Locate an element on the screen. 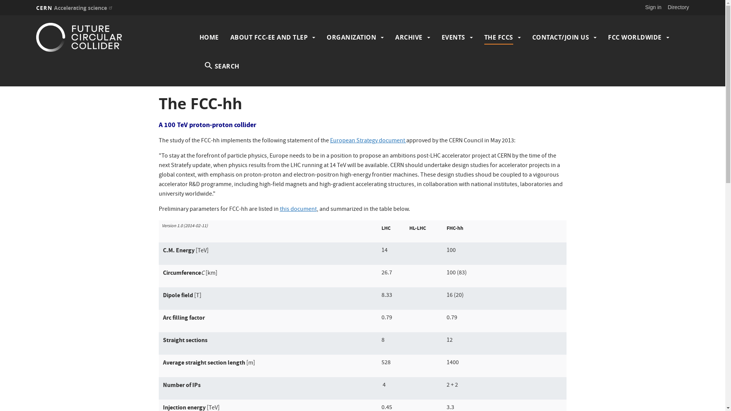  CONTACT/JOIN US is located at coordinates (561, 37).